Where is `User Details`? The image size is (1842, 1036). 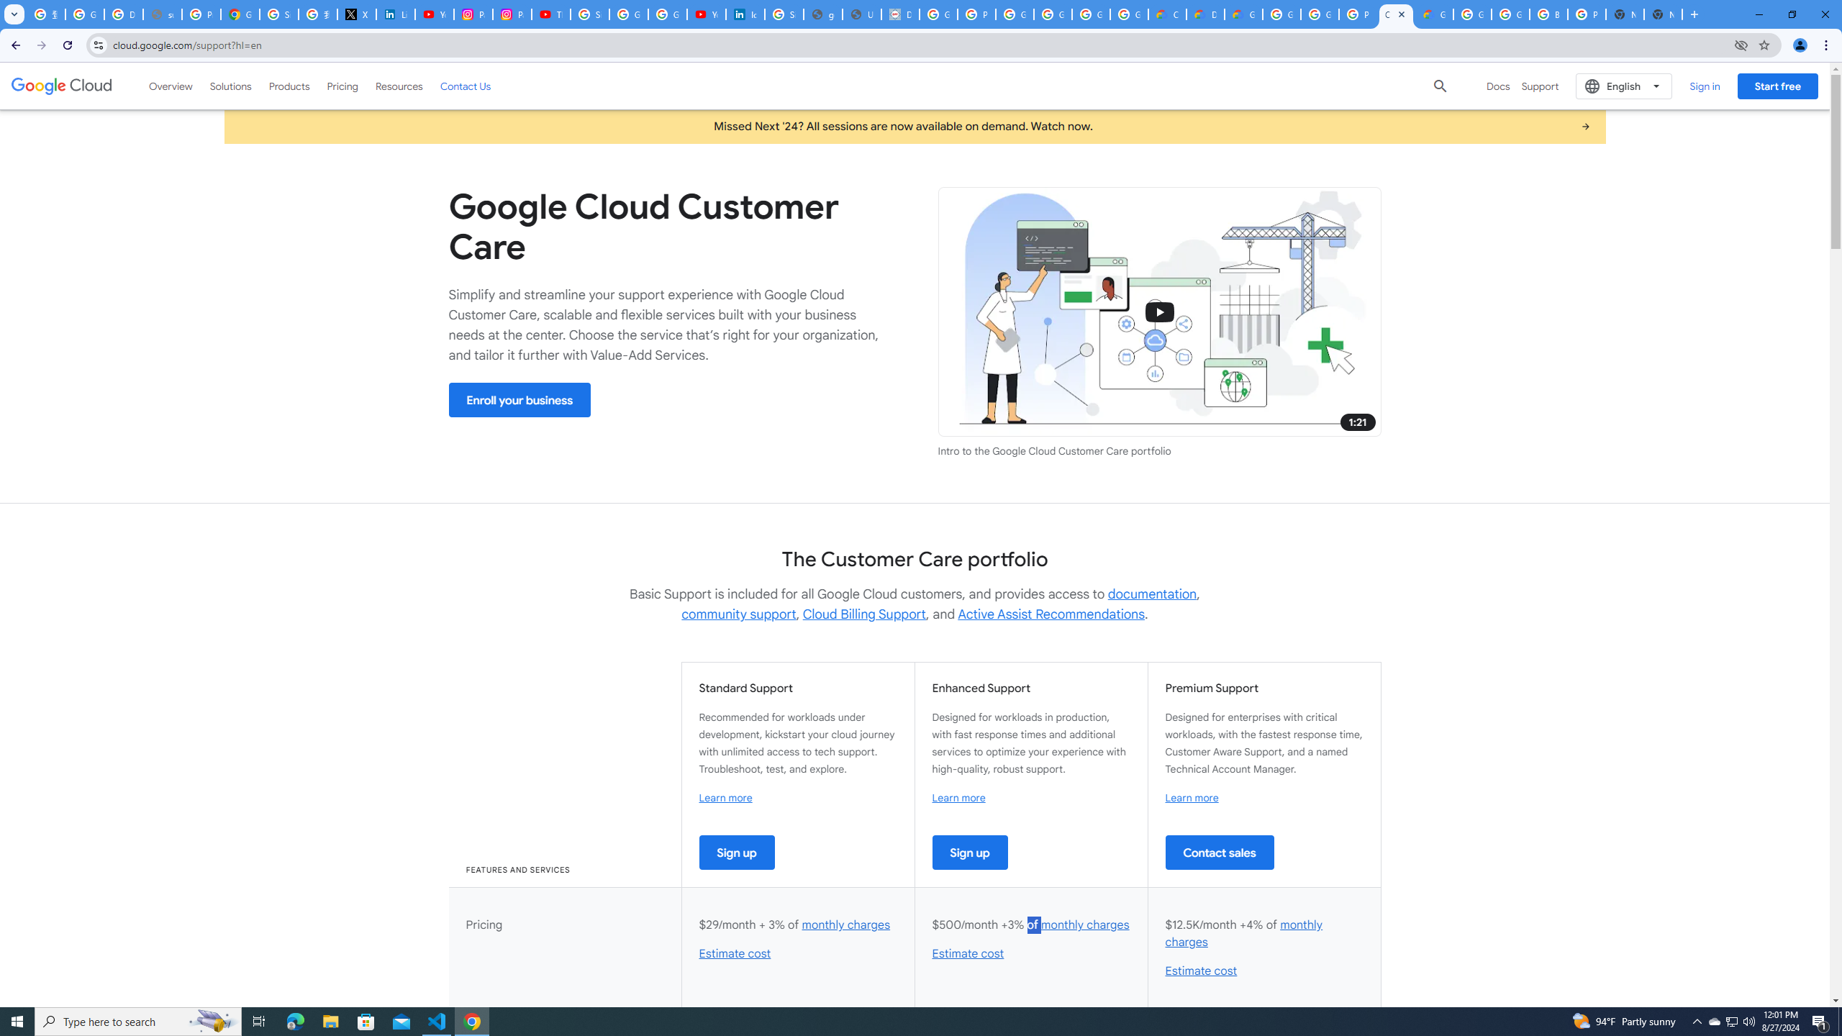
User Details is located at coordinates (862, 14).